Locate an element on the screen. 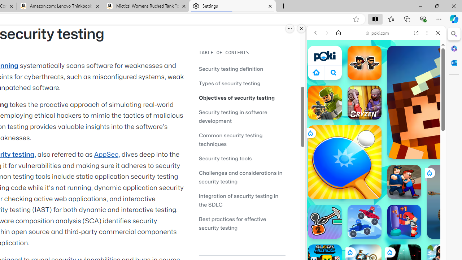 The height and width of the screenshot is (260, 462). Car Games is located at coordinates (376, 169).